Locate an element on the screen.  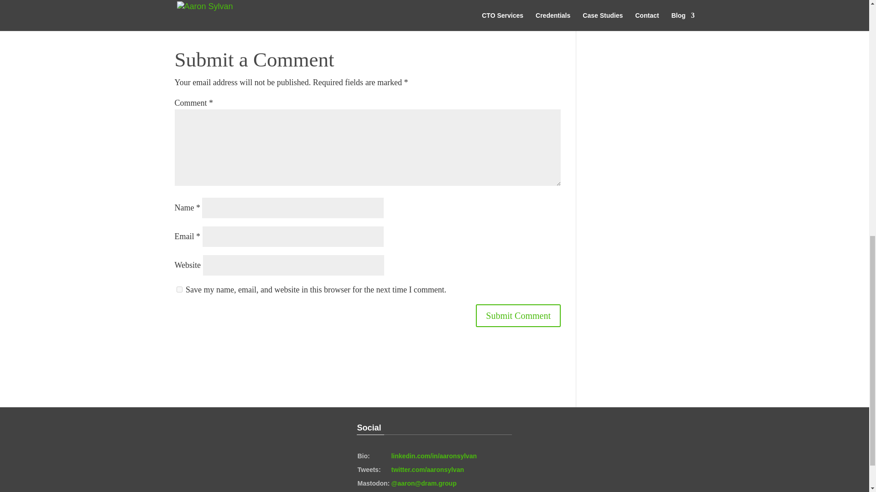
I check LinkedIn every few days. is located at coordinates (433, 456).